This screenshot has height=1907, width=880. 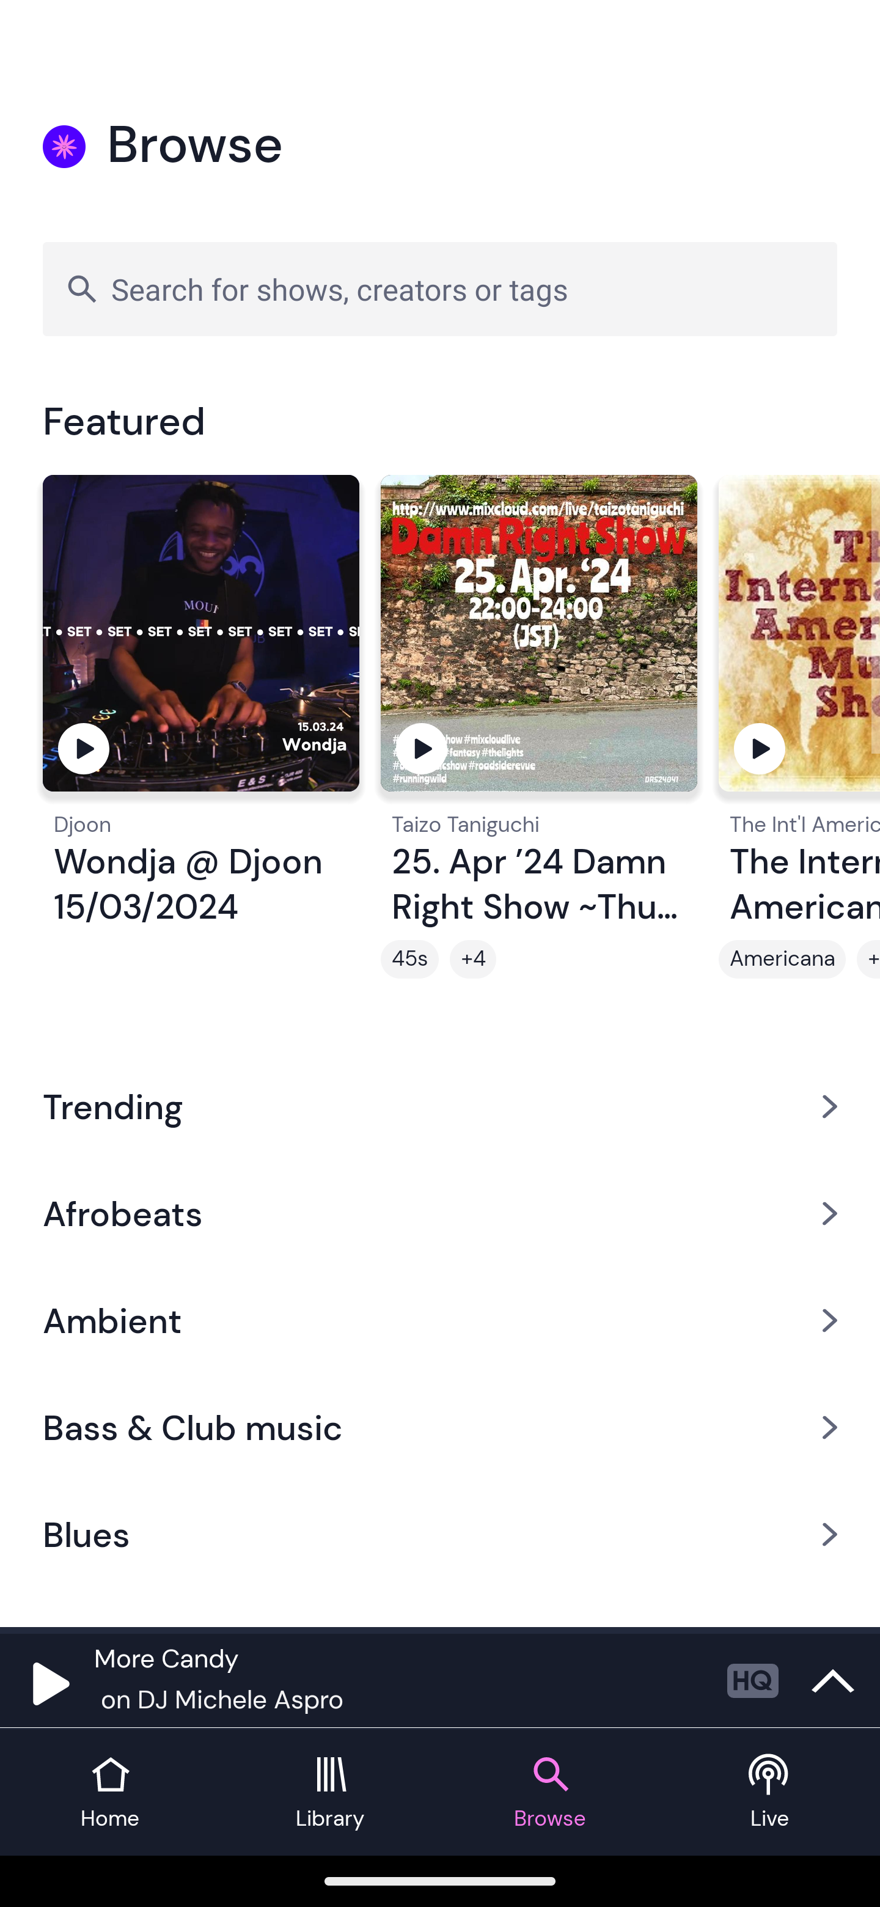 What do you see at coordinates (110, 1792) in the screenshot?
I see `Home tab Home` at bounding box center [110, 1792].